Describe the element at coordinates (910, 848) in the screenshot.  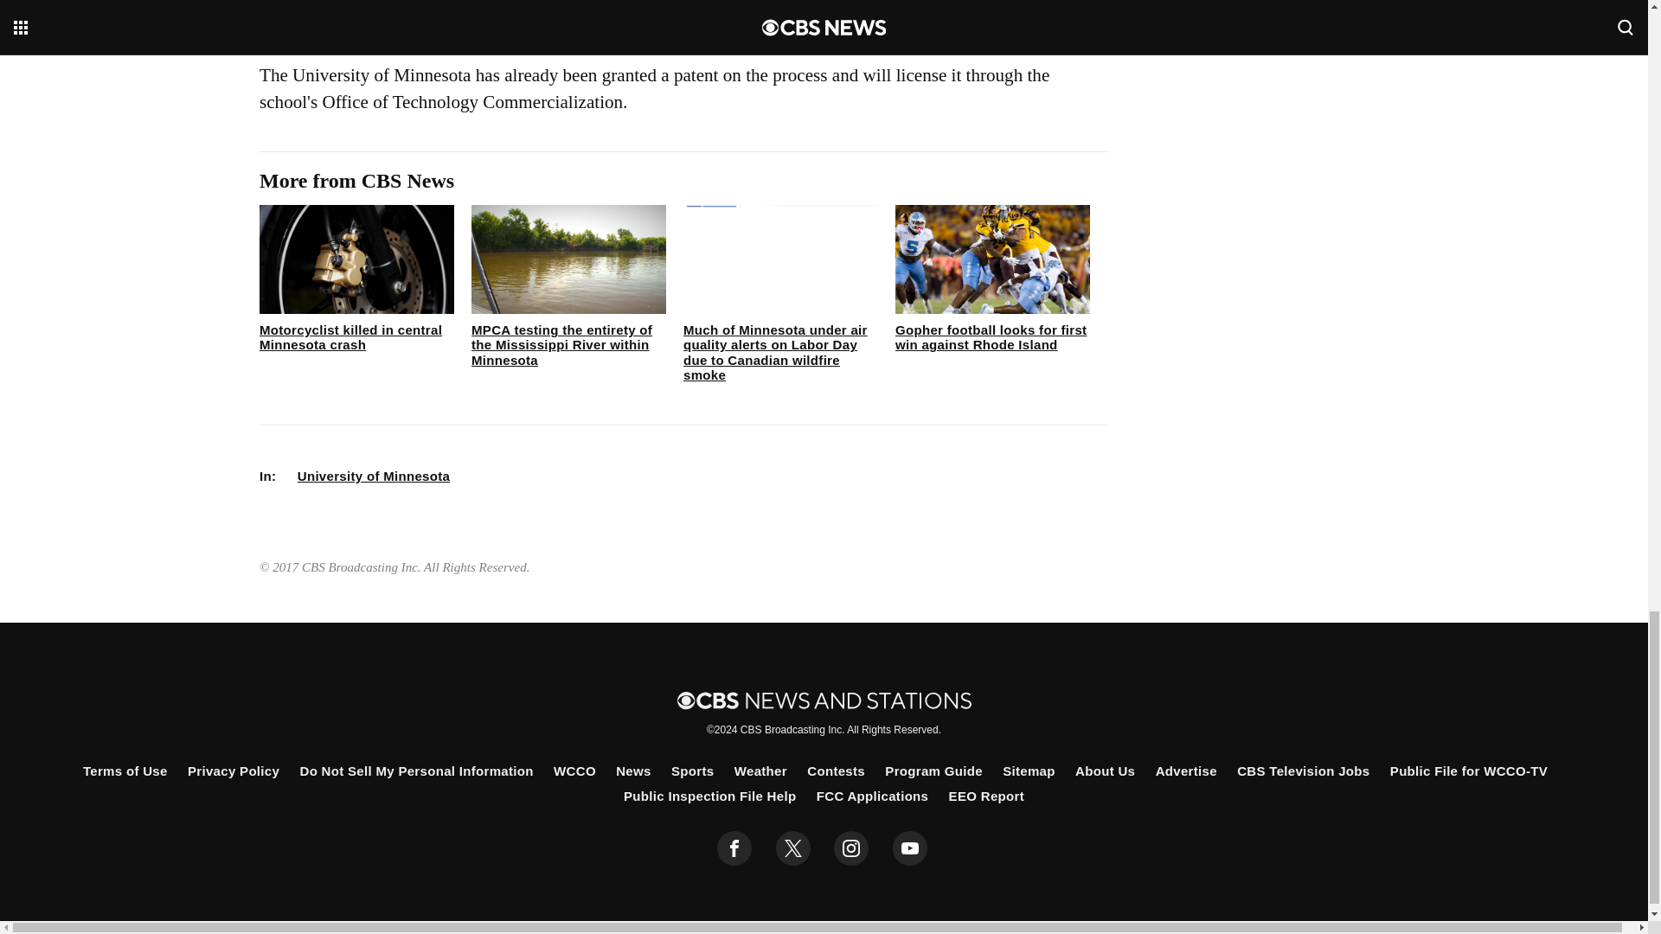
I see `youtube` at that location.